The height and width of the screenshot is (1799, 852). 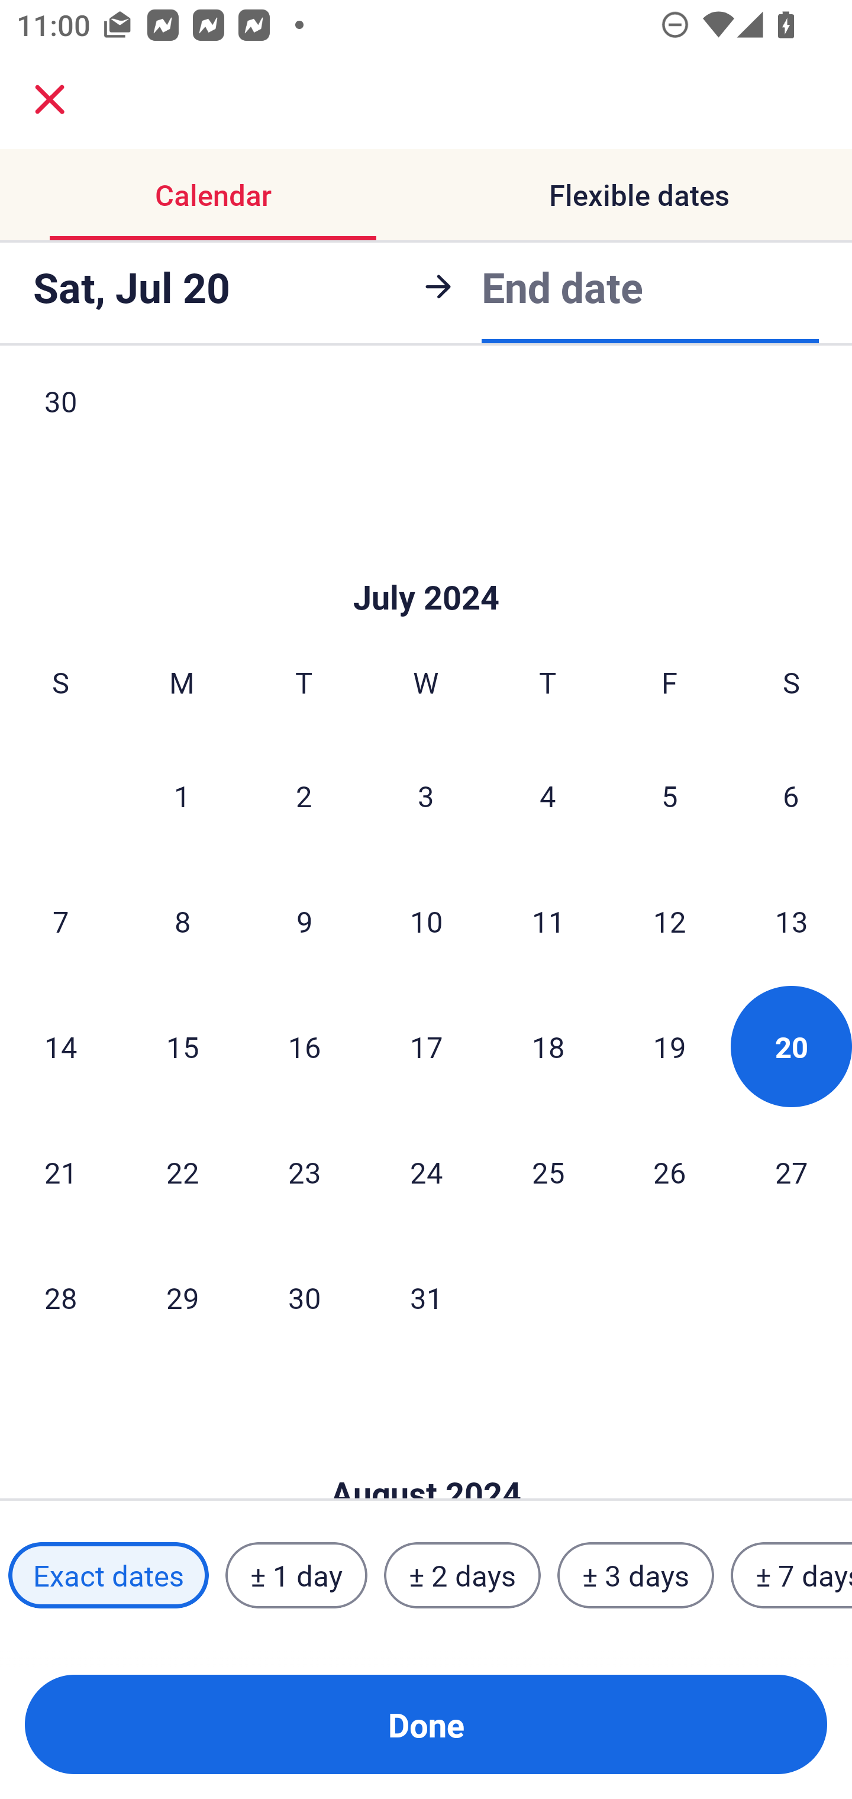 What do you see at coordinates (792, 921) in the screenshot?
I see `13 Saturday, July 13, 2024` at bounding box center [792, 921].